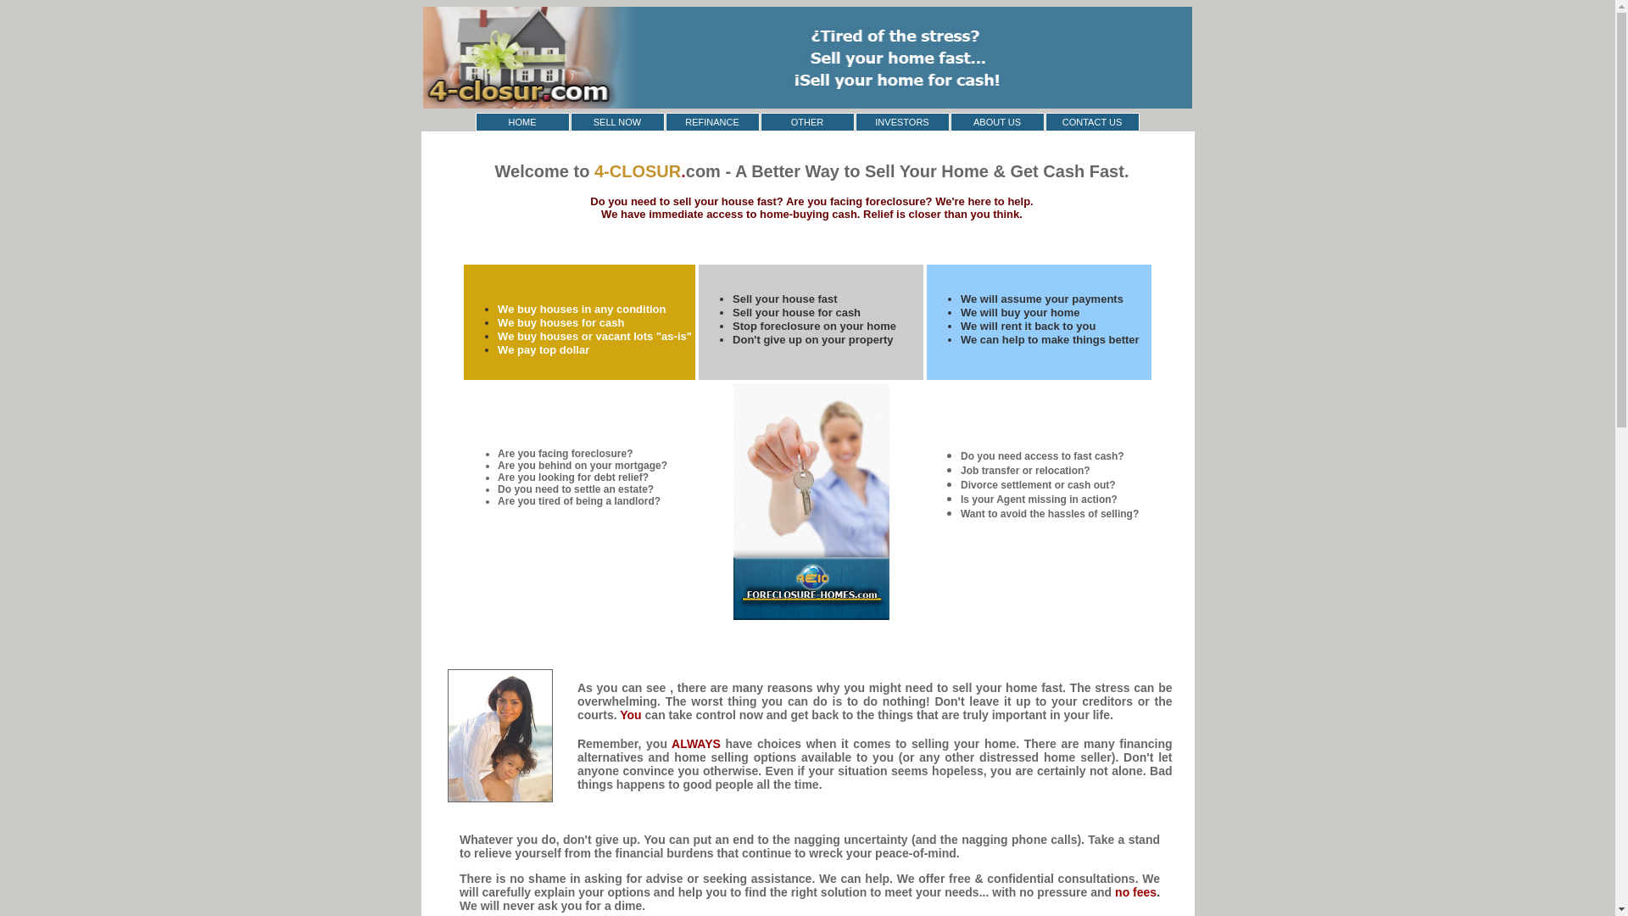 The image size is (1628, 916). I want to click on SELL NOW, so click(617, 122).